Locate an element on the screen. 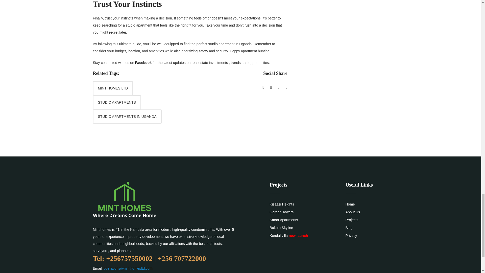 The height and width of the screenshot is (273, 485). MINT HOMES LTD is located at coordinates (113, 88).